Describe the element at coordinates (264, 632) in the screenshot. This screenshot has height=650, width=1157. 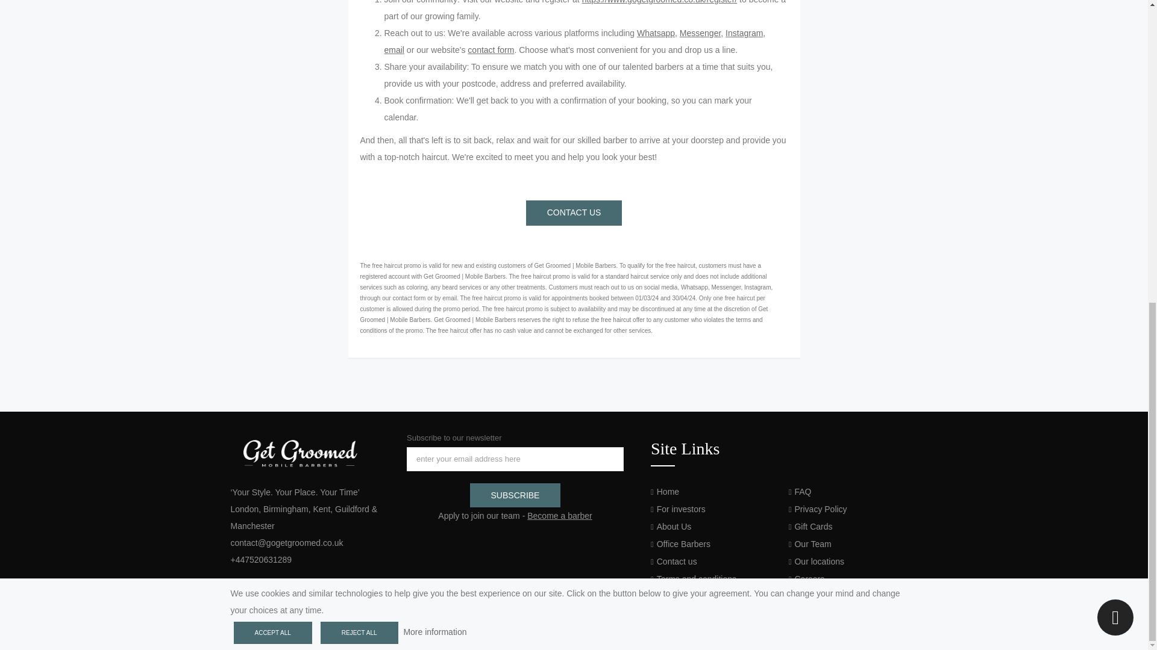
I see `LinkedIn` at that location.